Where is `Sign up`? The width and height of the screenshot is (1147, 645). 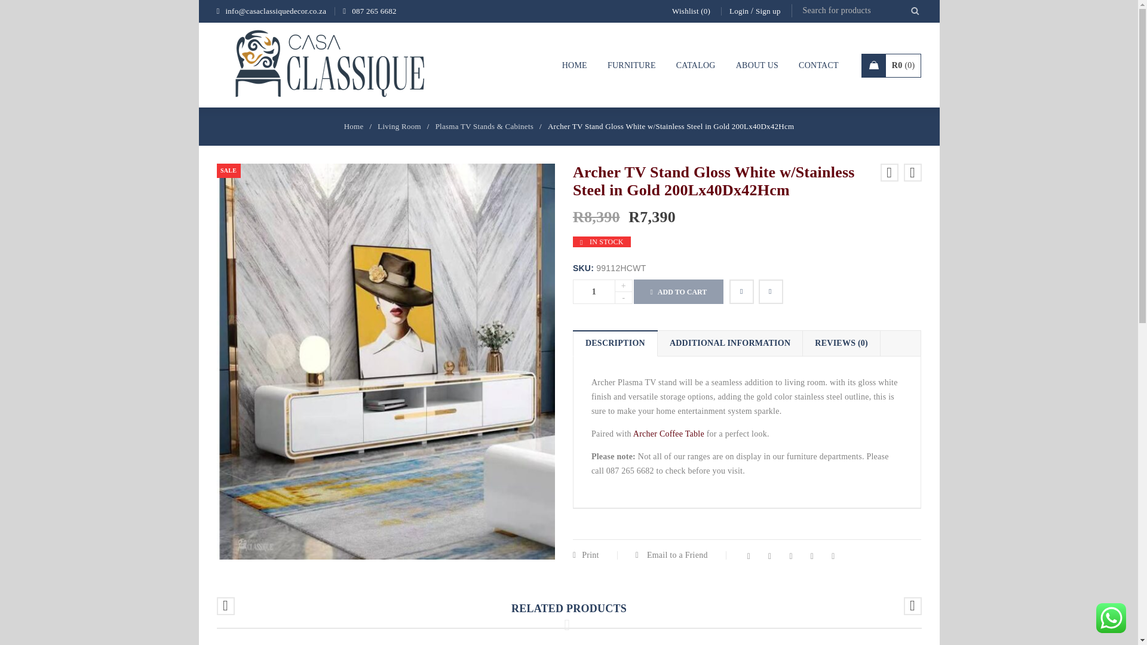
Sign up is located at coordinates (768, 11).